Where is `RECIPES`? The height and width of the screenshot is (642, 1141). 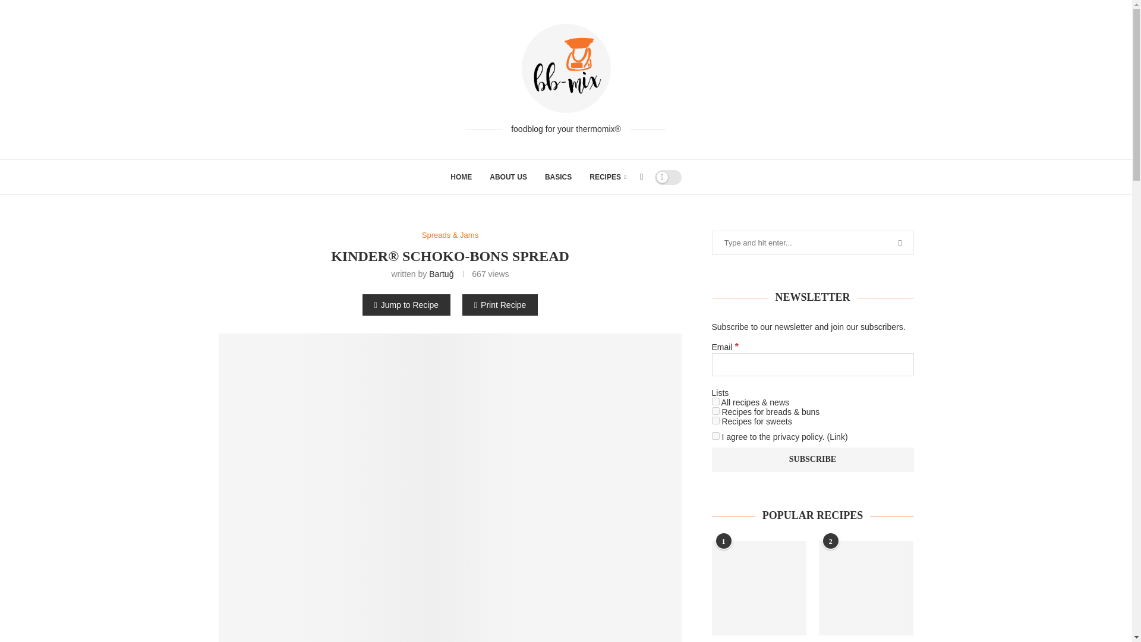 RECIPES is located at coordinates (608, 177).